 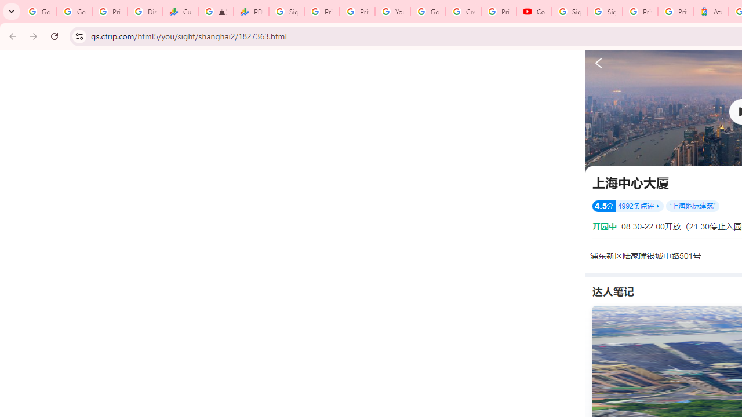 What do you see at coordinates (392, 12) in the screenshot?
I see `YouTube` at bounding box center [392, 12].